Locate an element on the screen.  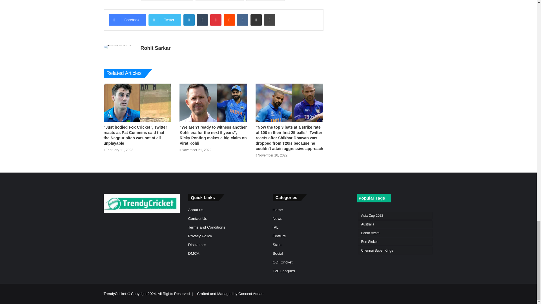
Umran Malik is located at coordinates (265, 1).